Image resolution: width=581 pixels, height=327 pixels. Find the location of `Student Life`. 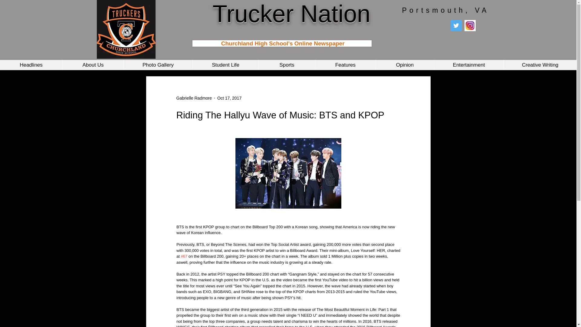

Student Life is located at coordinates (225, 65).